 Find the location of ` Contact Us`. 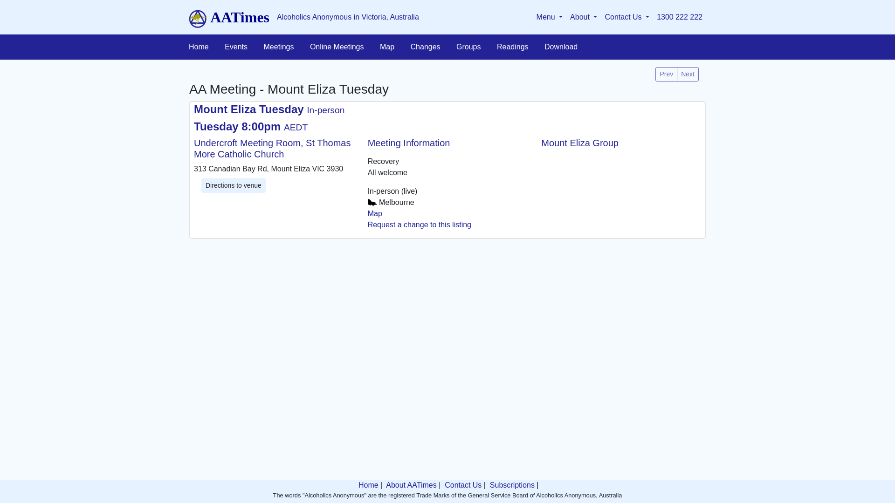

 Contact Us is located at coordinates (462, 485).